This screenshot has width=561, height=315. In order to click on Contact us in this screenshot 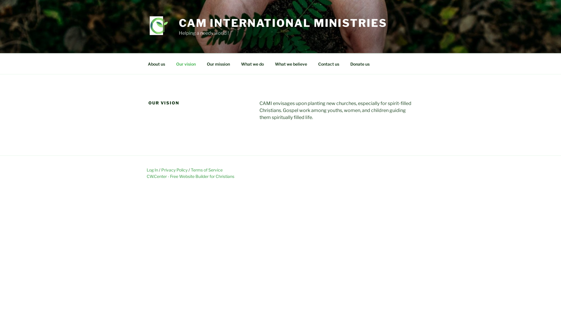, I will do `click(328, 64)`.